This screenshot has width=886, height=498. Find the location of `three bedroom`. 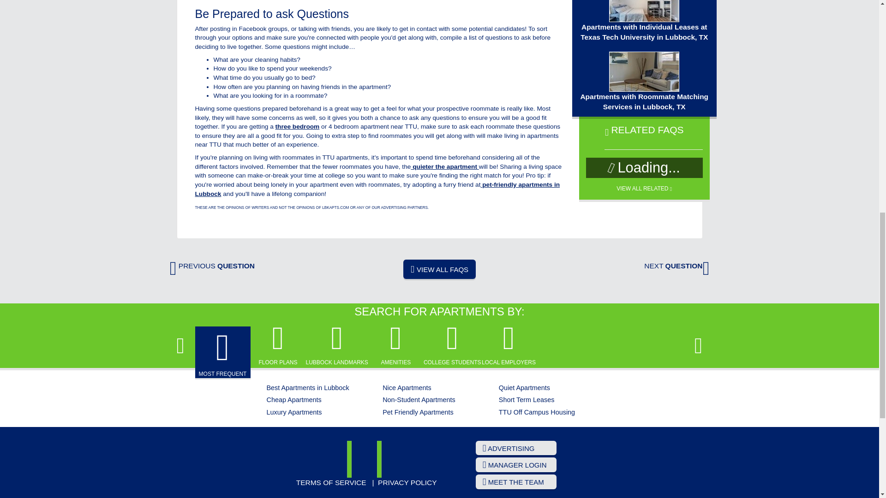

three bedroom is located at coordinates (298, 126).